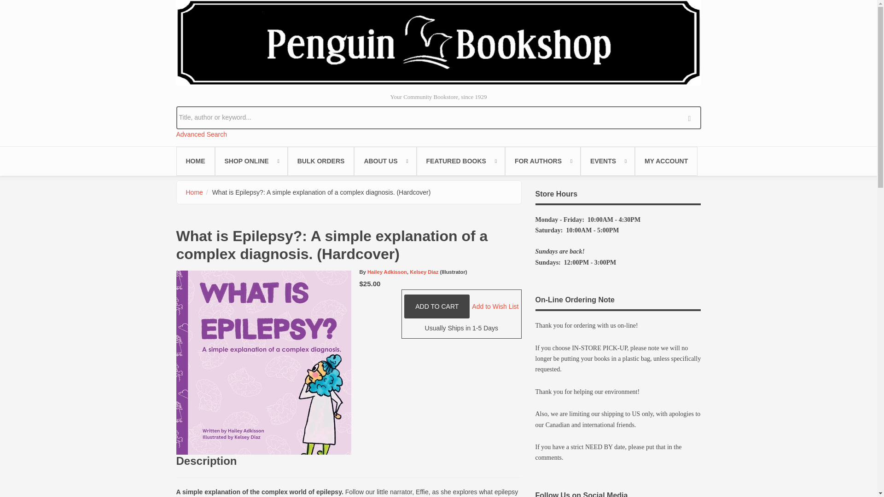 The height and width of the screenshot is (497, 884). What do you see at coordinates (385, 161) in the screenshot?
I see `ABOUT US` at bounding box center [385, 161].